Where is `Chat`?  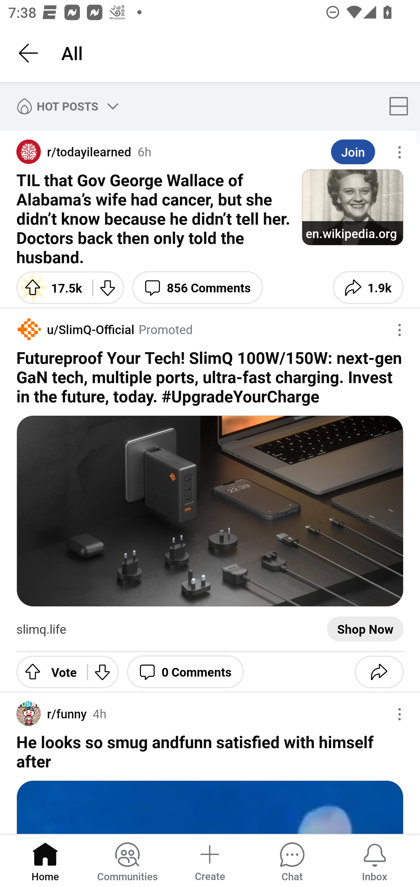 Chat is located at coordinates (292, 860).